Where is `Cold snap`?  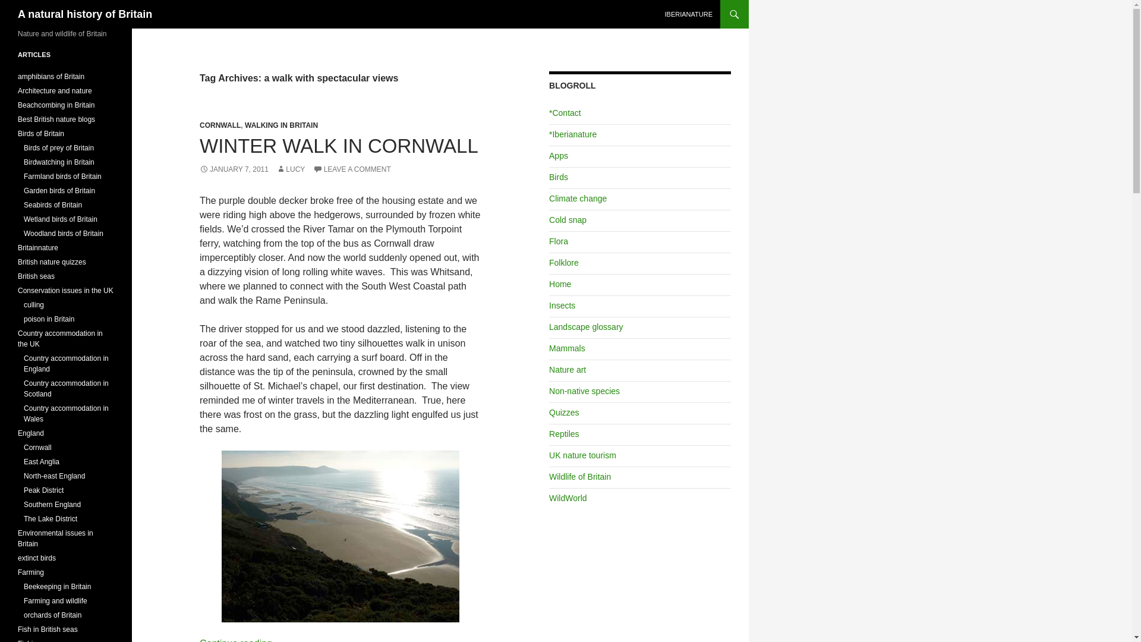 Cold snap is located at coordinates (567, 220).